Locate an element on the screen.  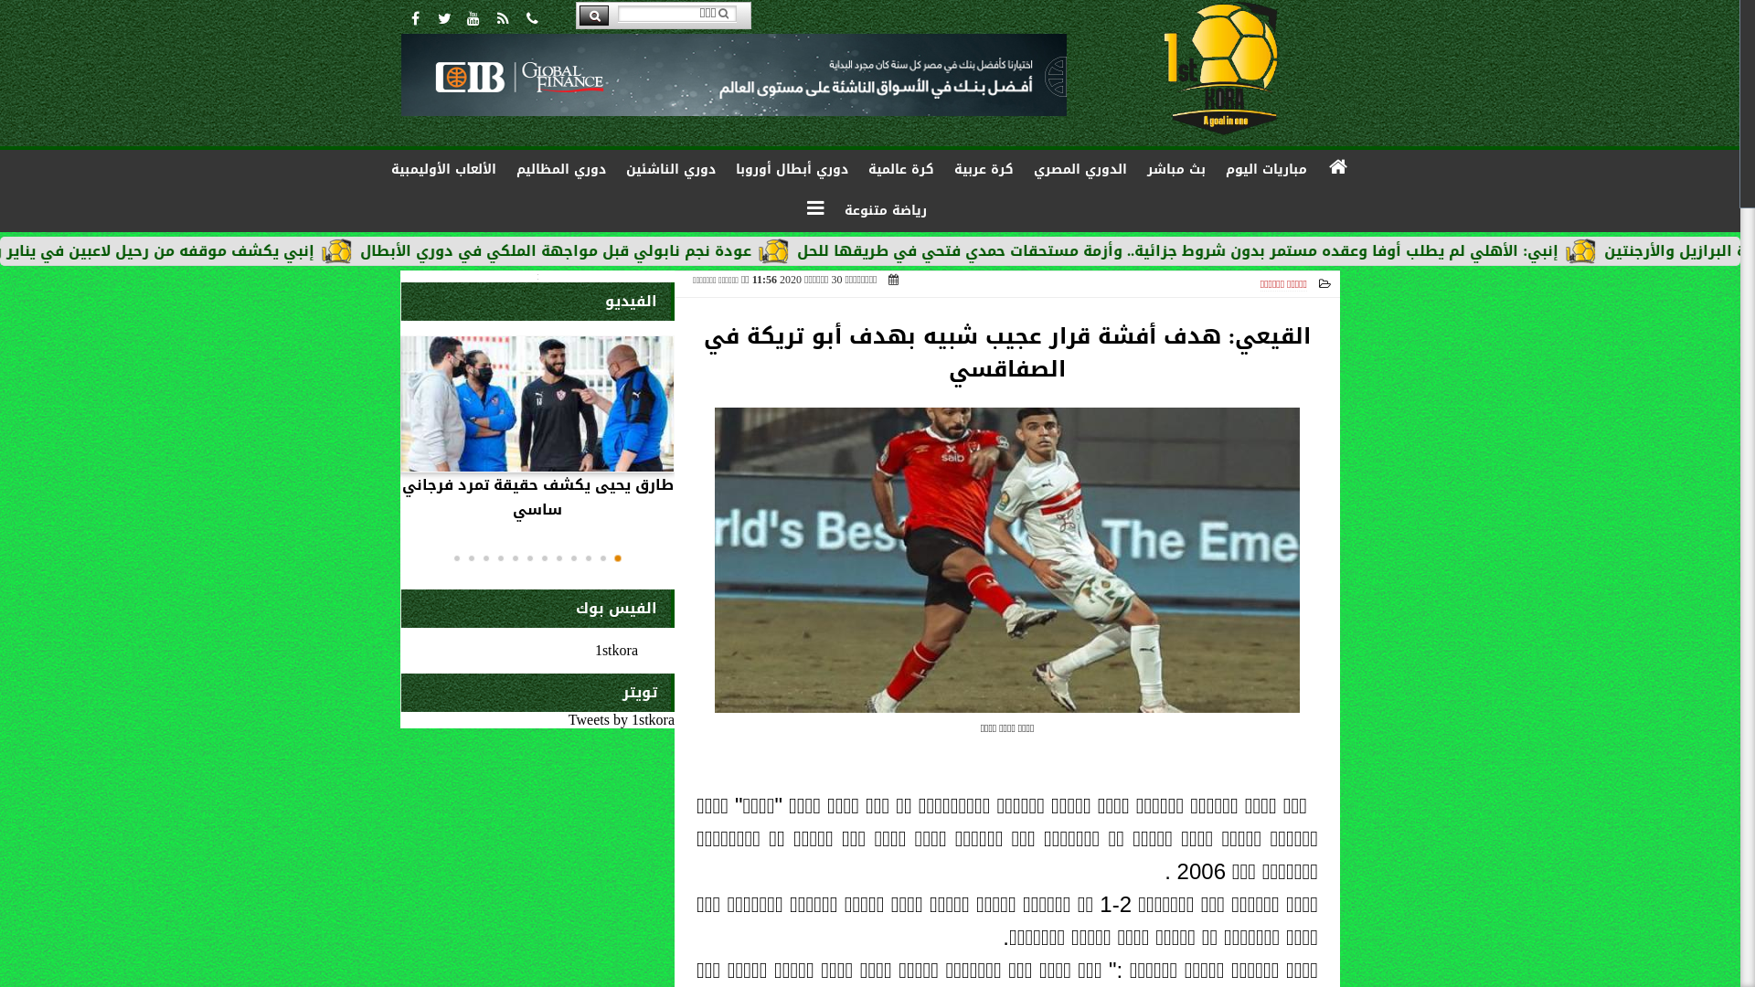
1stkora is located at coordinates (616, 651).